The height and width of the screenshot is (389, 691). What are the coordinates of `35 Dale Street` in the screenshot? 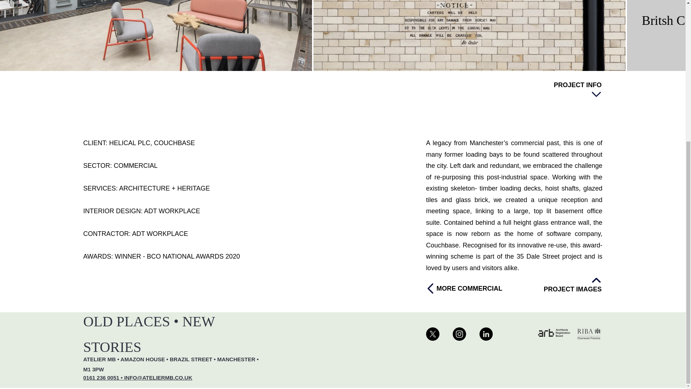 It's located at (538, 256).